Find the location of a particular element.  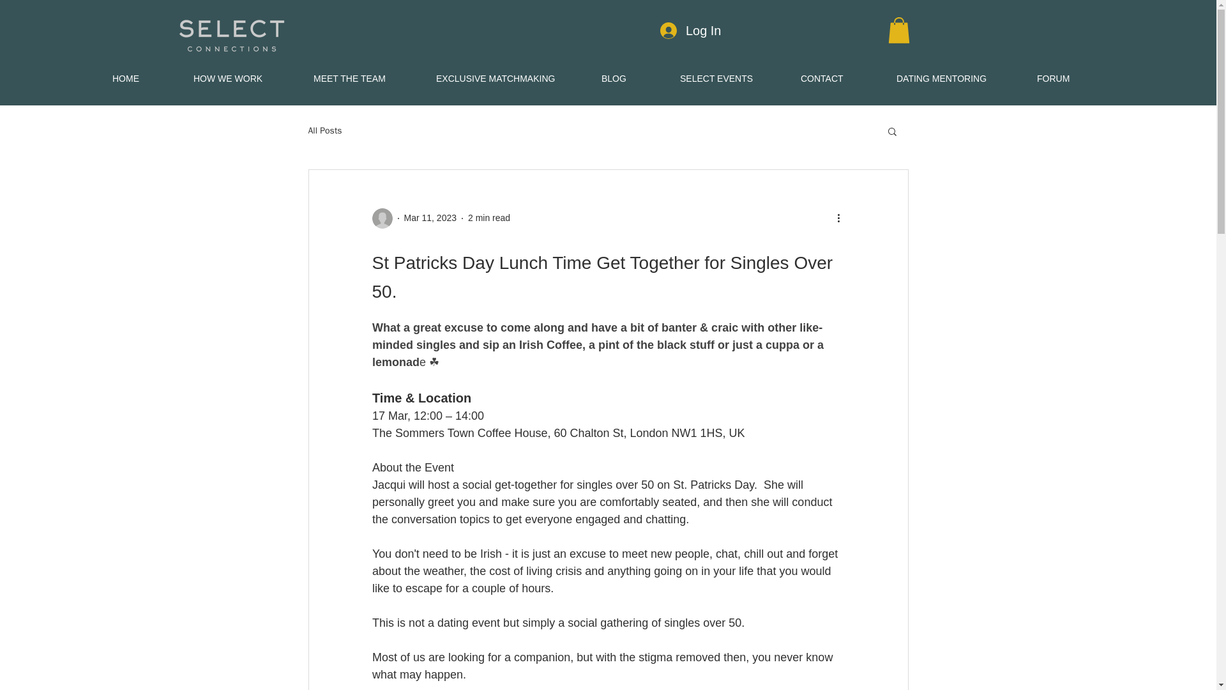

FORUM is located at coordinates (1070, 79).